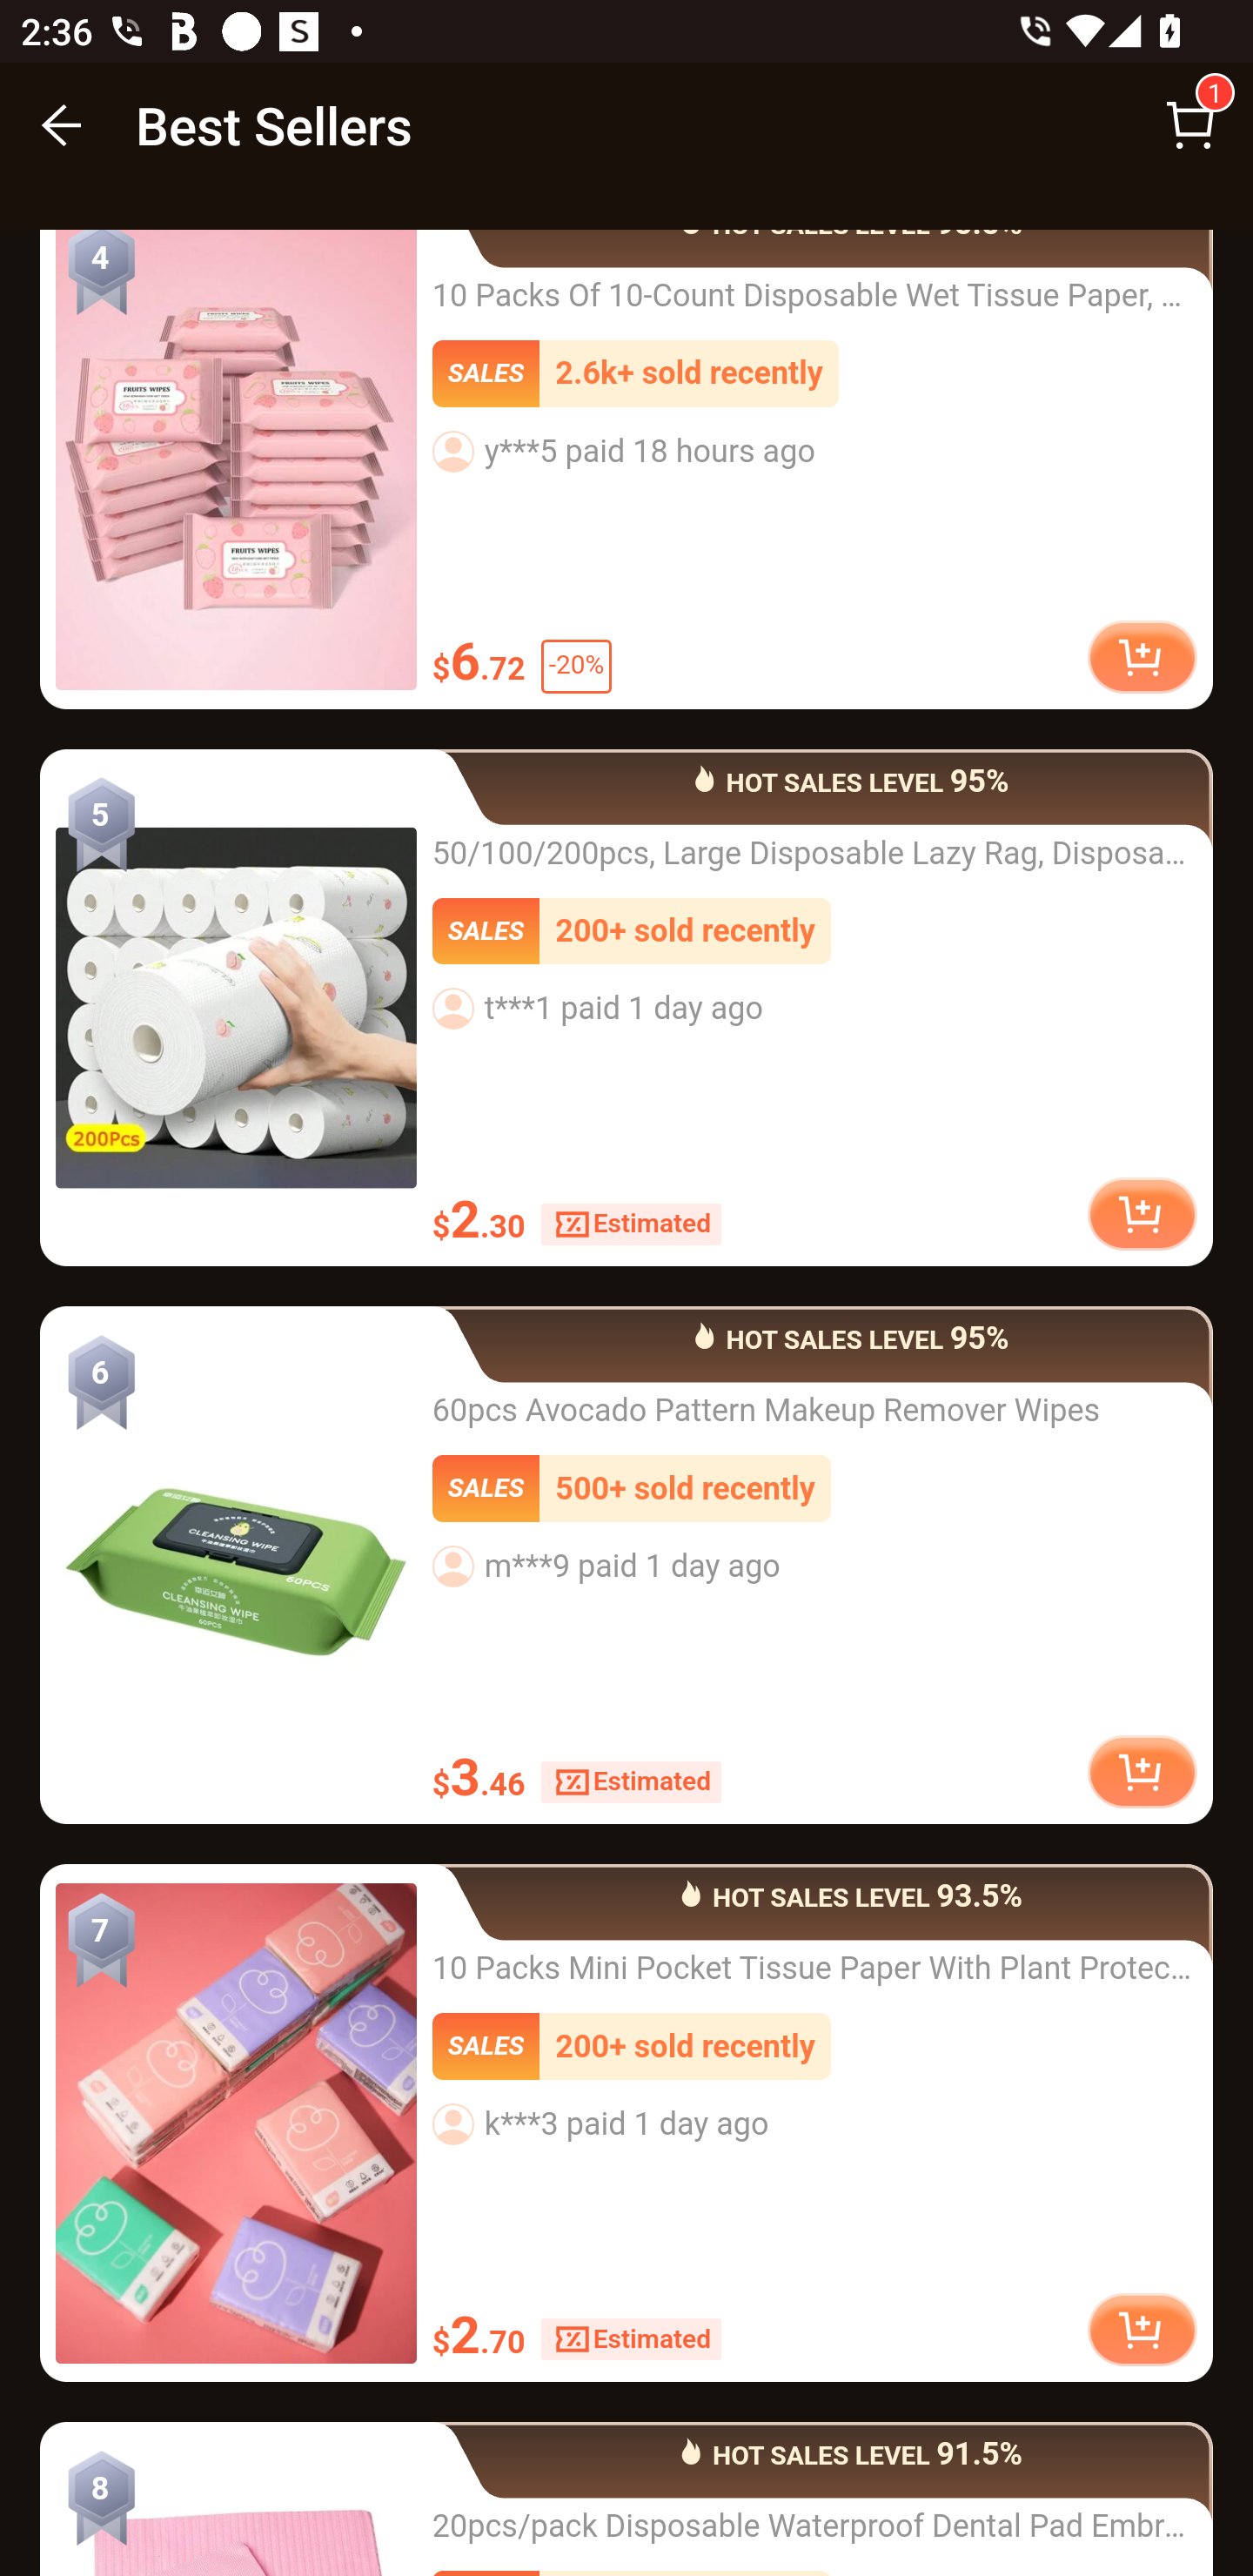 The image size is (1253, 2576). I want to click on add to cart, so click(1142, 1774).